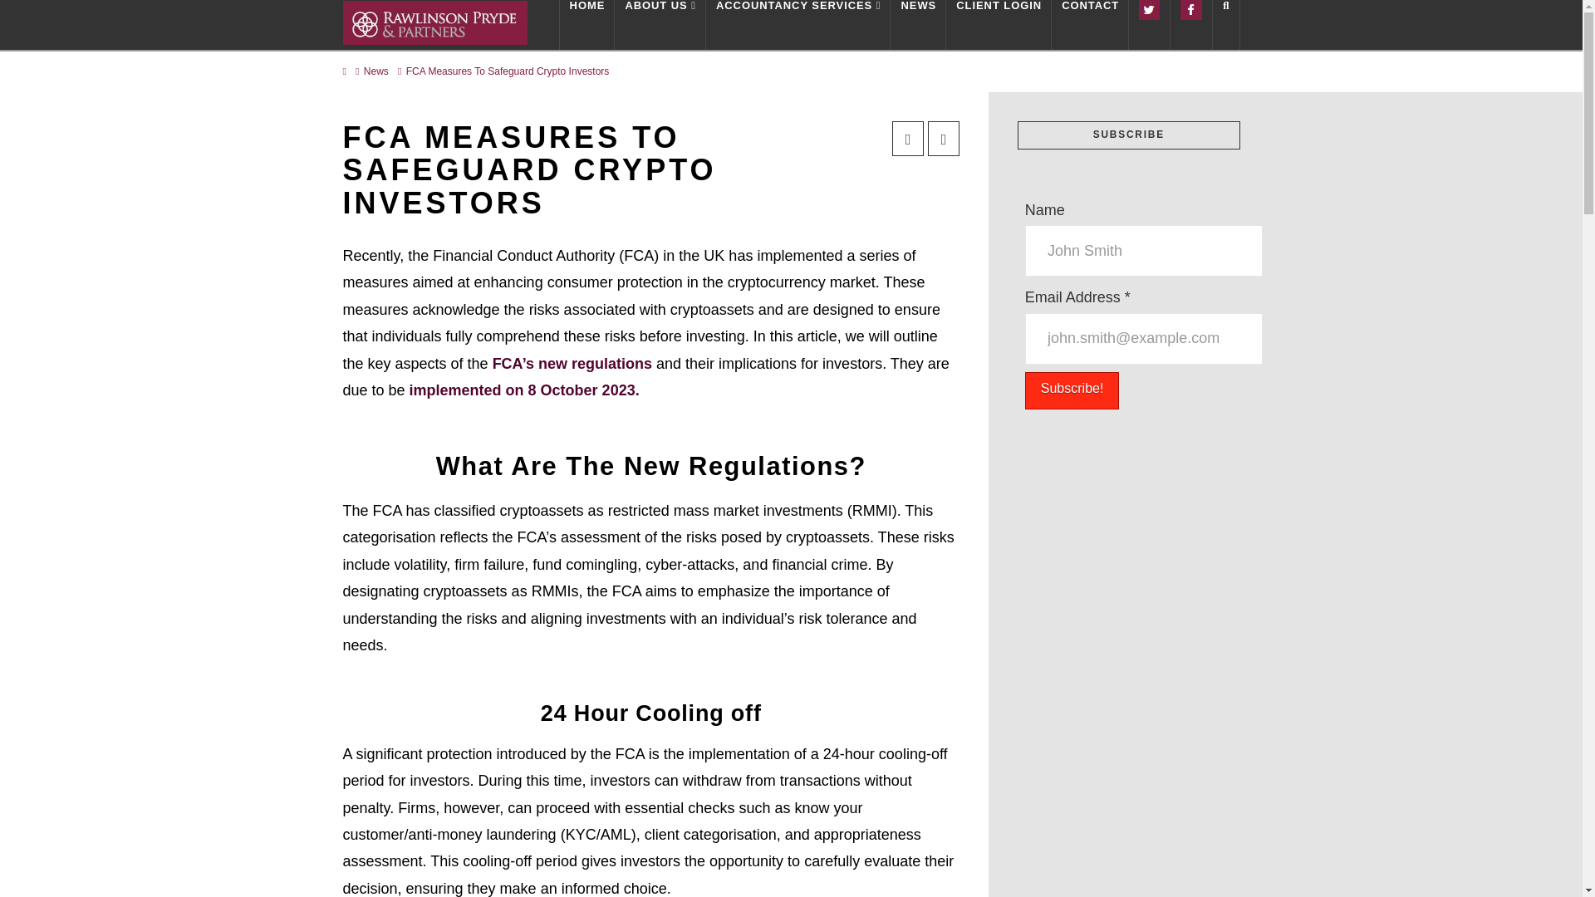 Image resolution: width=1595 pixels, height=897 pixels. Describe the element at coordinates (799, 25) in the screenshot. I see `ACCOUNTANCY SERVICES` at that location.